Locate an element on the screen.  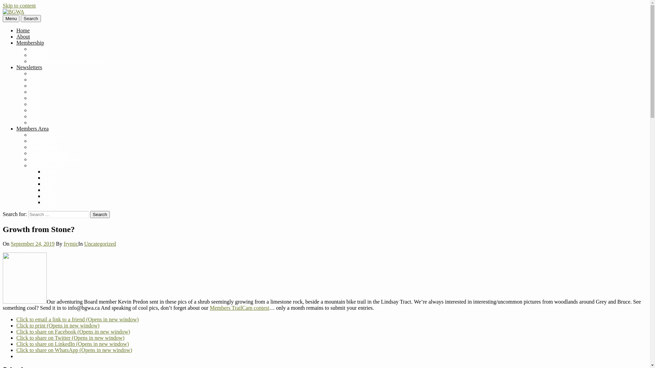
Click to share on WhatsApp (Opens in new window) is located at coordinates (74, 350).